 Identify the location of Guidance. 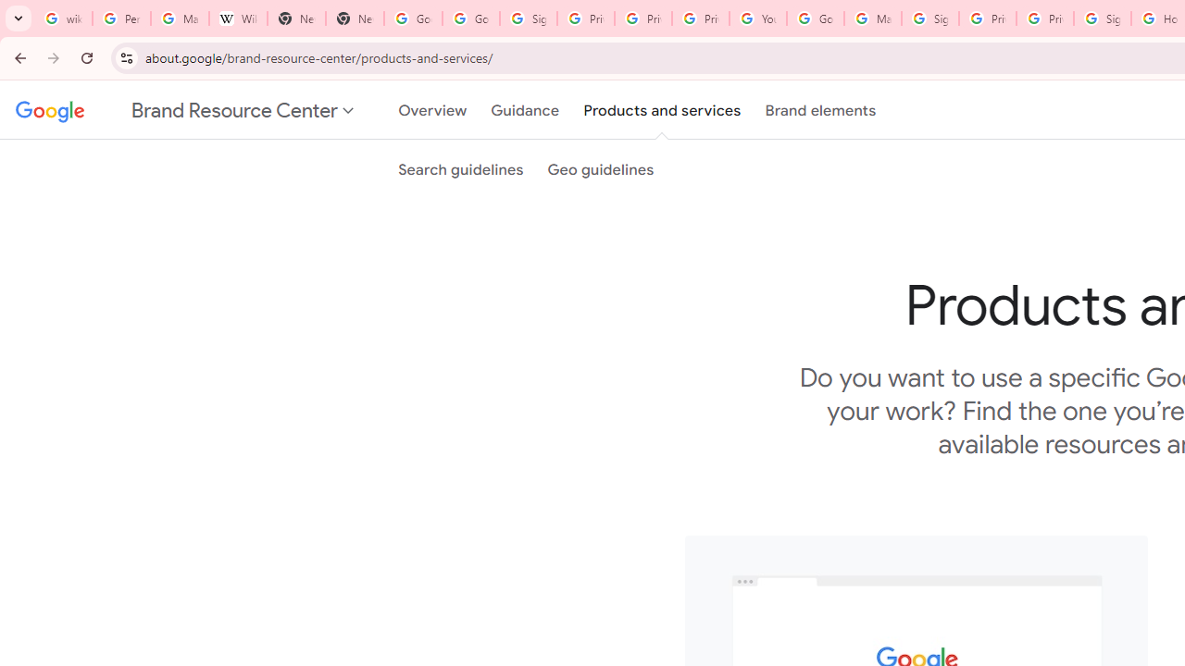
(526, 110).